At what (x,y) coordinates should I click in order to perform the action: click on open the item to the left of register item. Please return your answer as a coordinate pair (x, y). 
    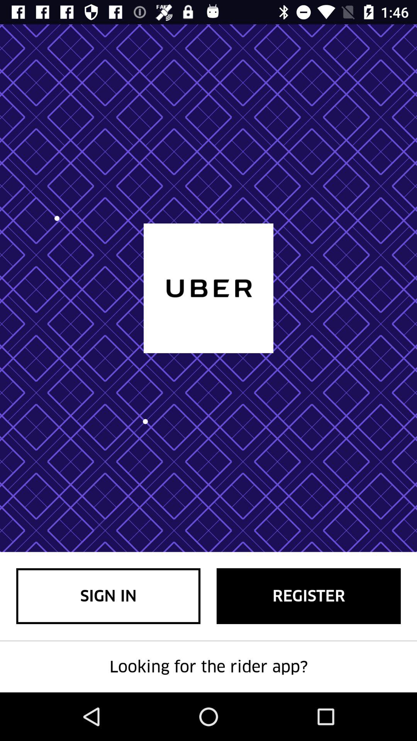
    Looking at the image, I should click on (108, 596).